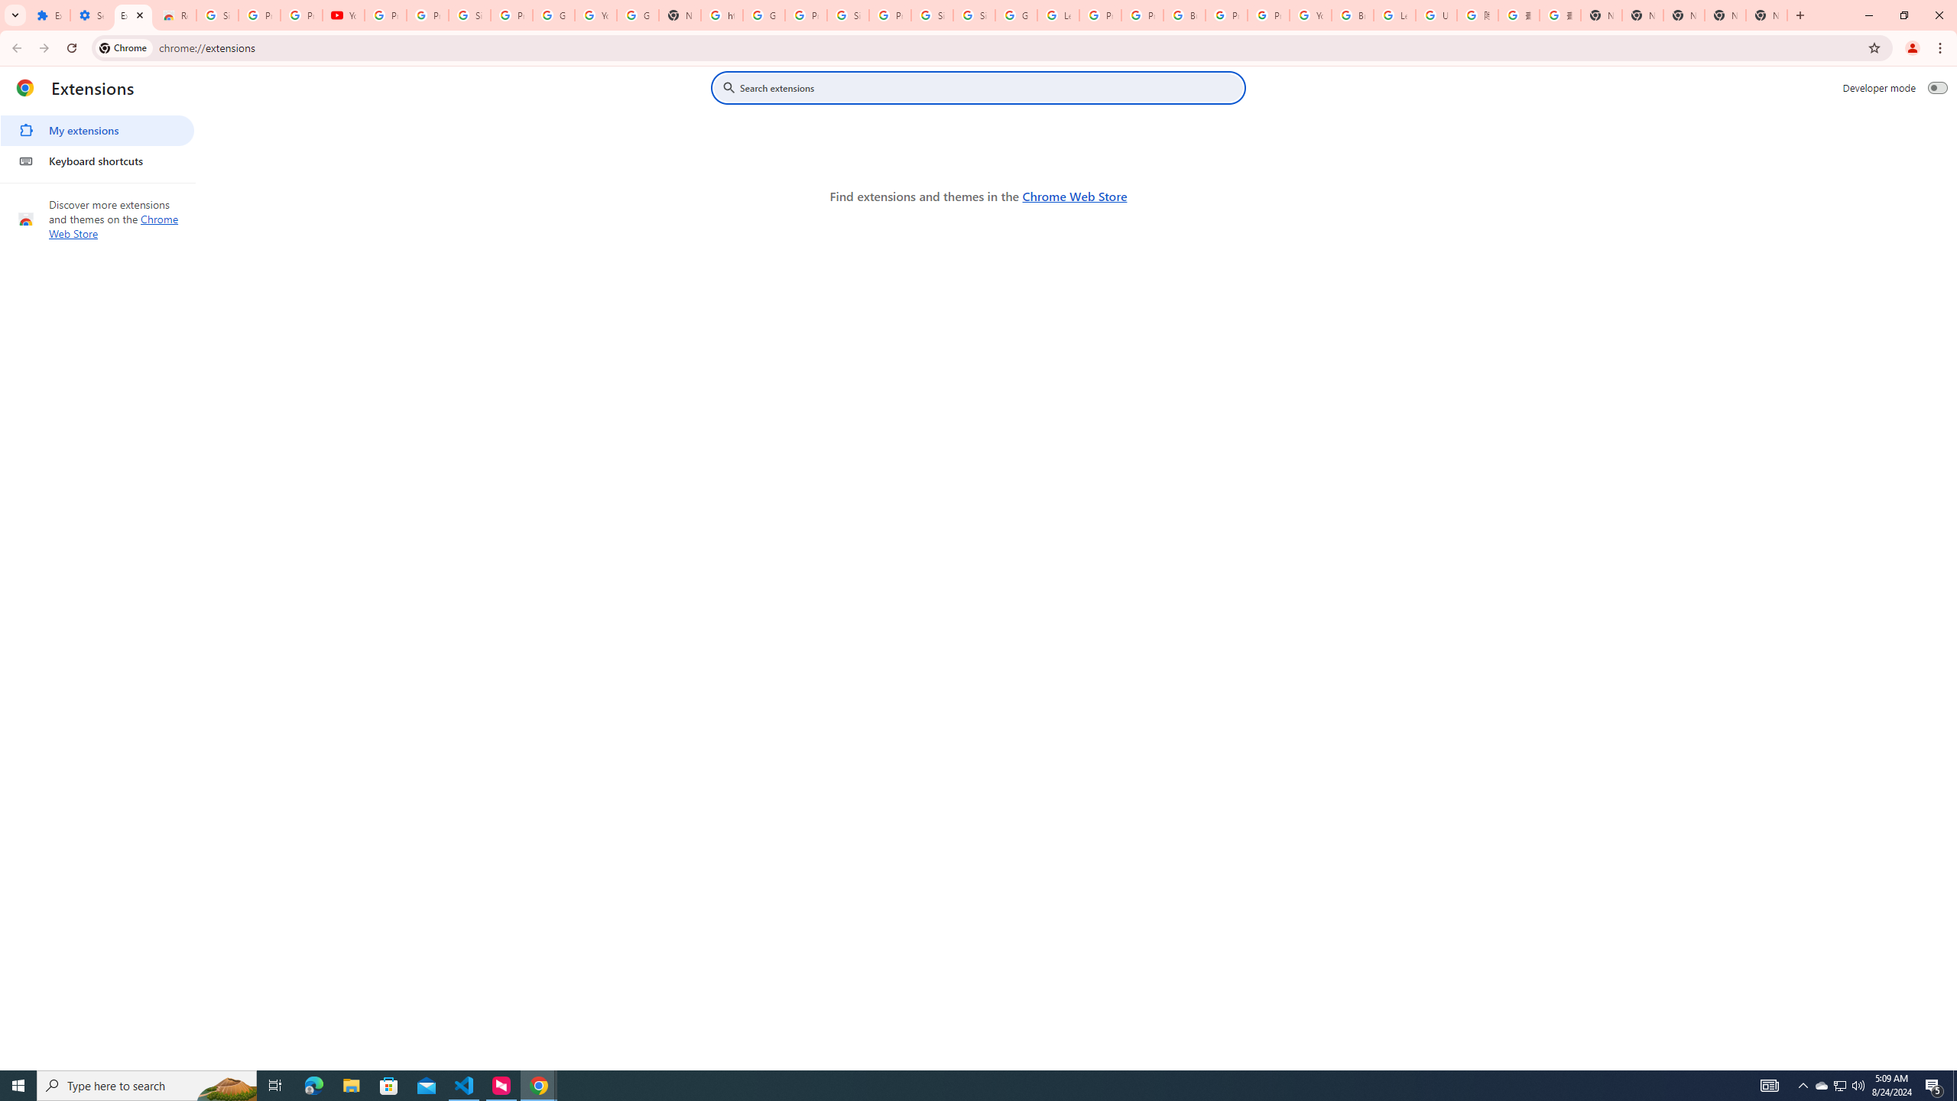 The height and width of the screenshot is (1101, 1957). What do you see at coordinates (343, 15) in the screenshot?
I see `YouTube` at bounding box center [343, 15].